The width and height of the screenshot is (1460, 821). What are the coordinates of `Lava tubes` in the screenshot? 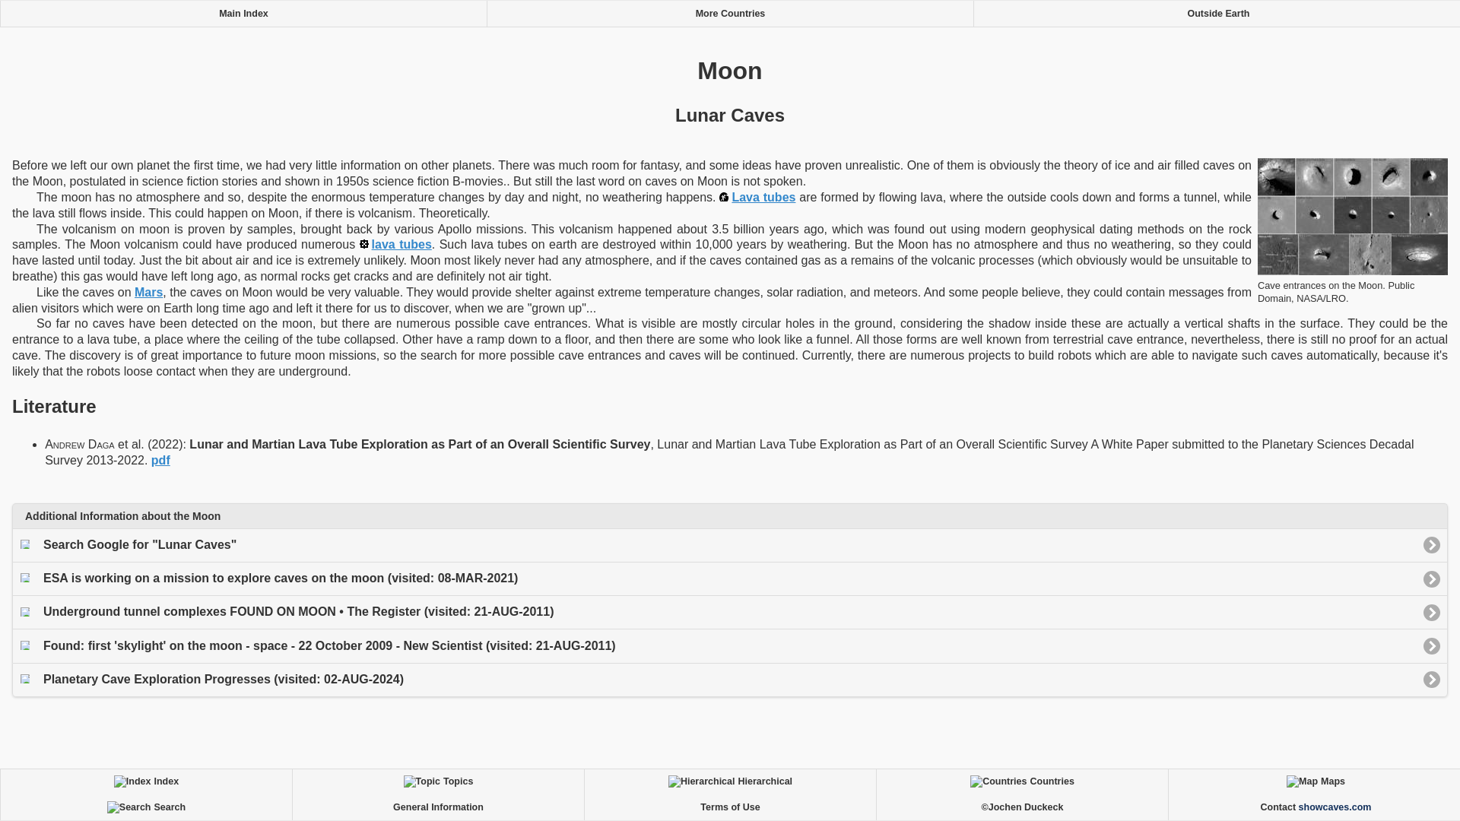 It's located at (757, 196).